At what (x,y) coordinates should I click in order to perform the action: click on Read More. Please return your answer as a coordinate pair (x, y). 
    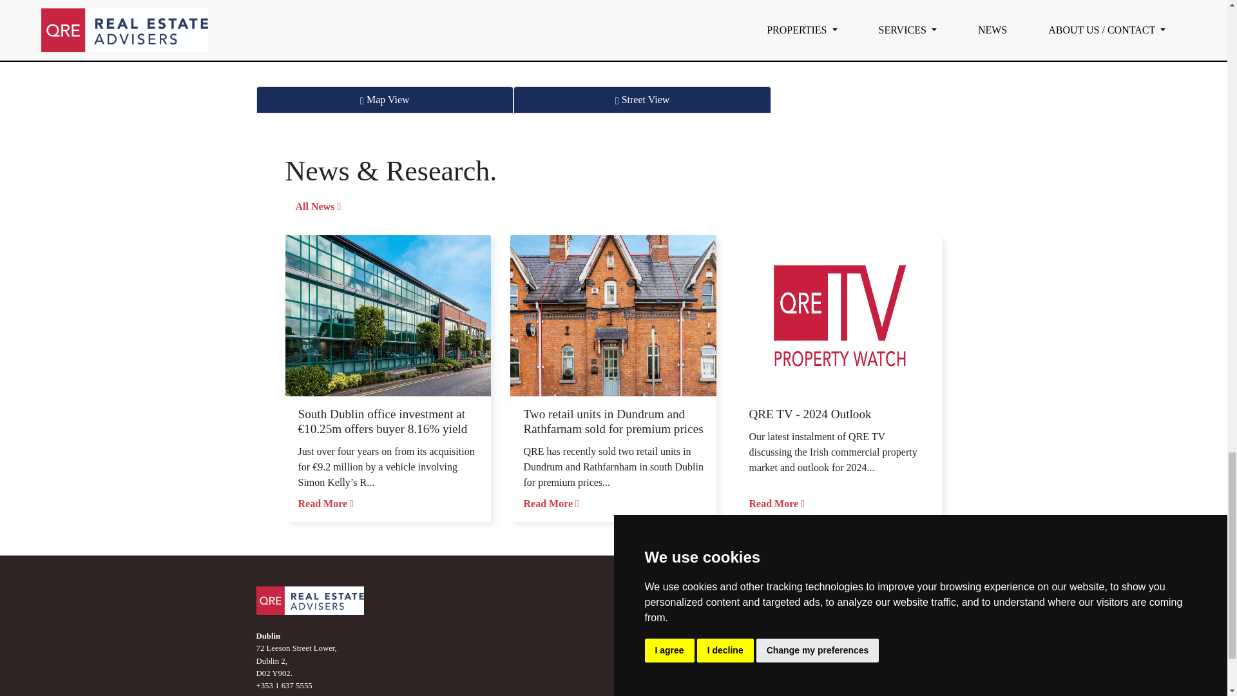
    Looking at the image, I should click on (325, 503).